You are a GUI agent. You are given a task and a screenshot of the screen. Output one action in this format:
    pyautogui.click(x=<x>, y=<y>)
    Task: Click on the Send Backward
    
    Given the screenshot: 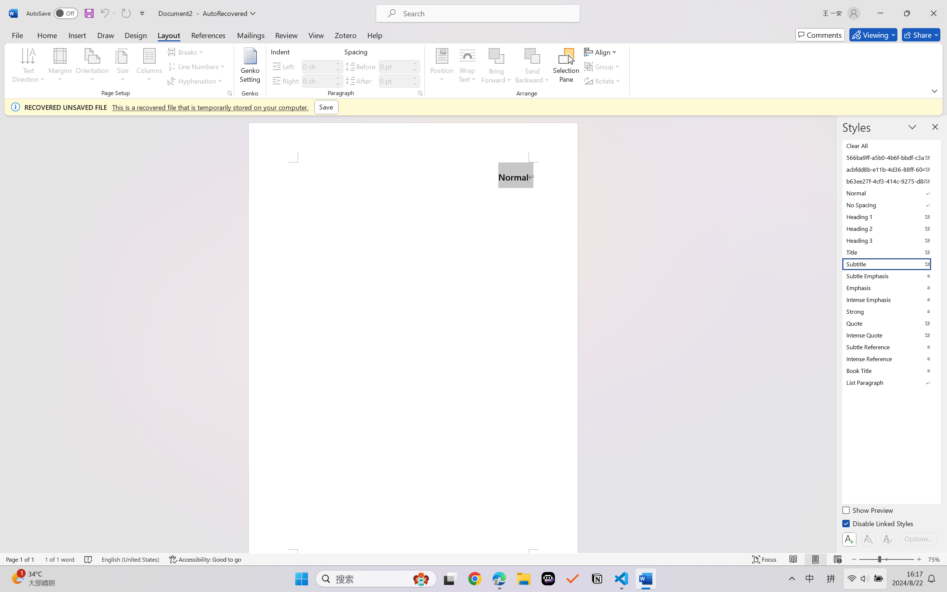 What is the action you would take?
    pyautogui.click(x=533, y=56)
    